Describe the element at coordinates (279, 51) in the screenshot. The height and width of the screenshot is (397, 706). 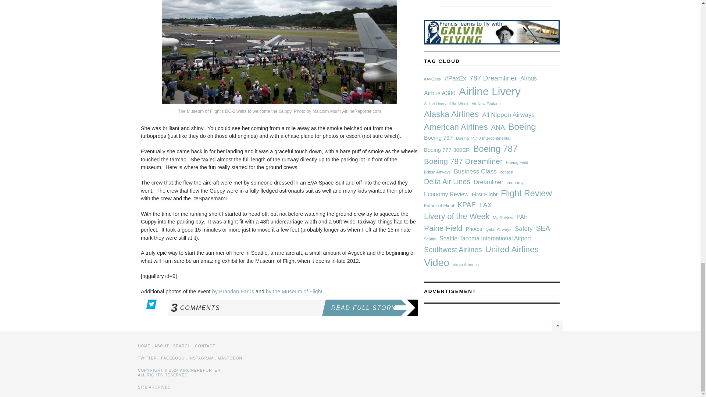
I see `guppy17` at that location.